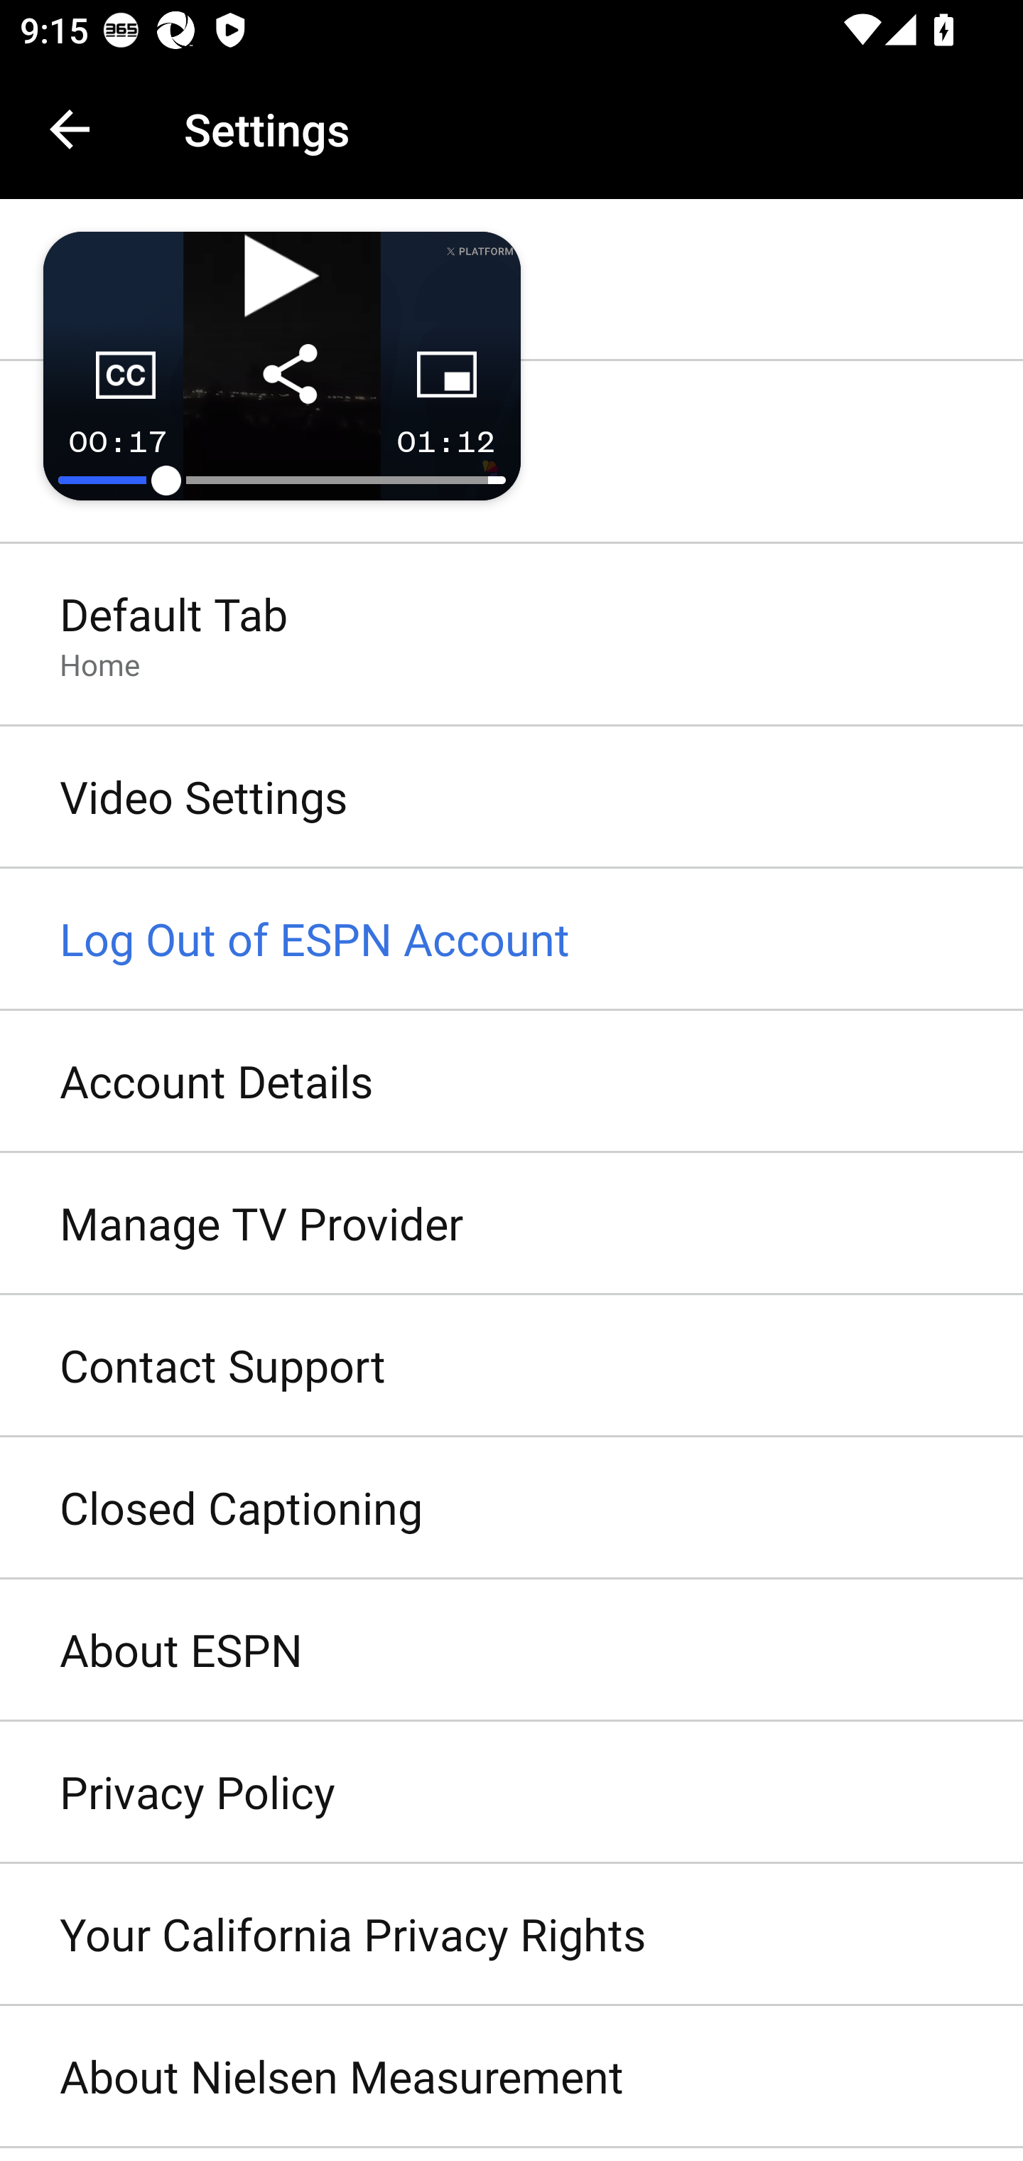 This screenshot has height=2161, width=1023. I want to click on Your California Privacy Rights, so click(511, 1935).